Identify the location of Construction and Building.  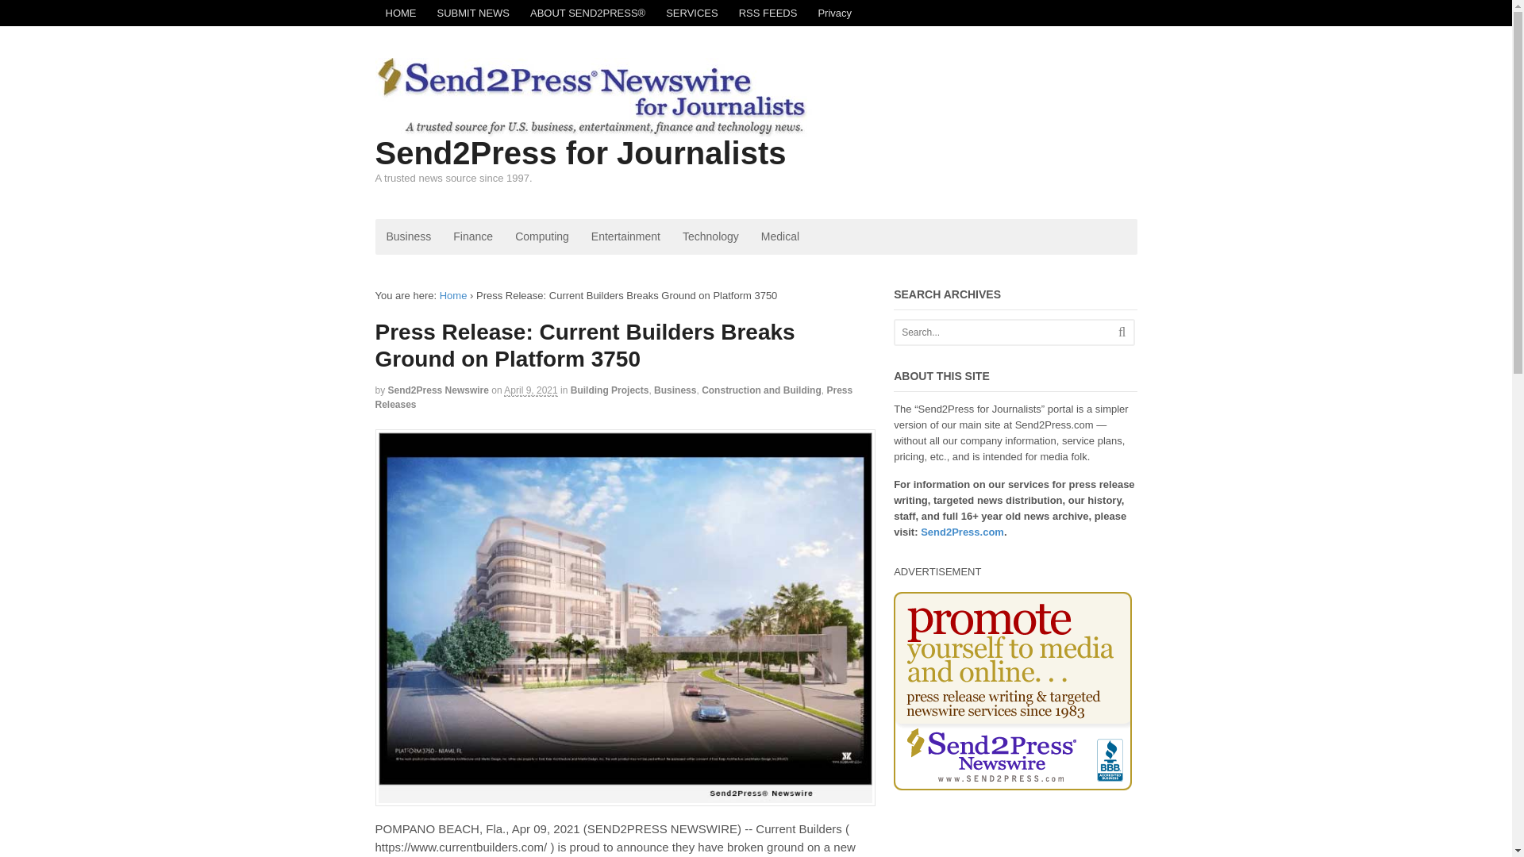
(760, 390).